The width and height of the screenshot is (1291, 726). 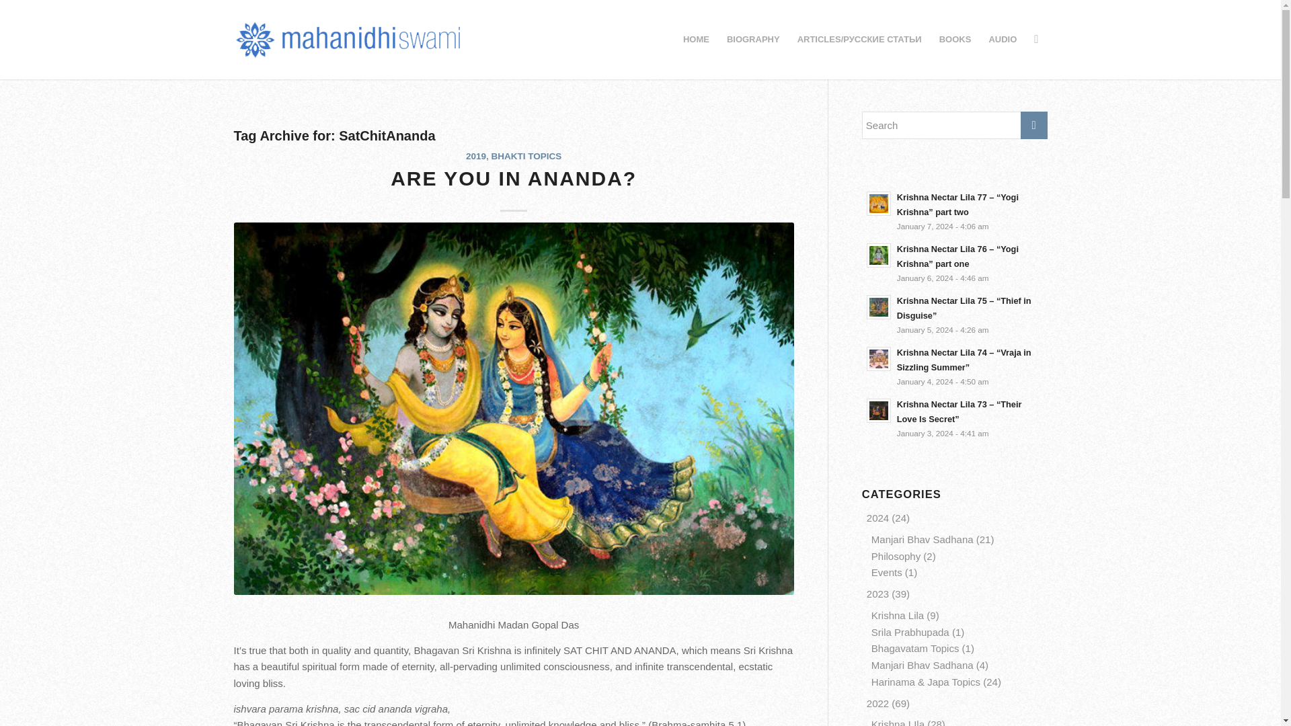 What do you see at coordinates (915, 648) in the screenshot?
I see `Bhagavatam Topics` at bounding box center [915, 648].